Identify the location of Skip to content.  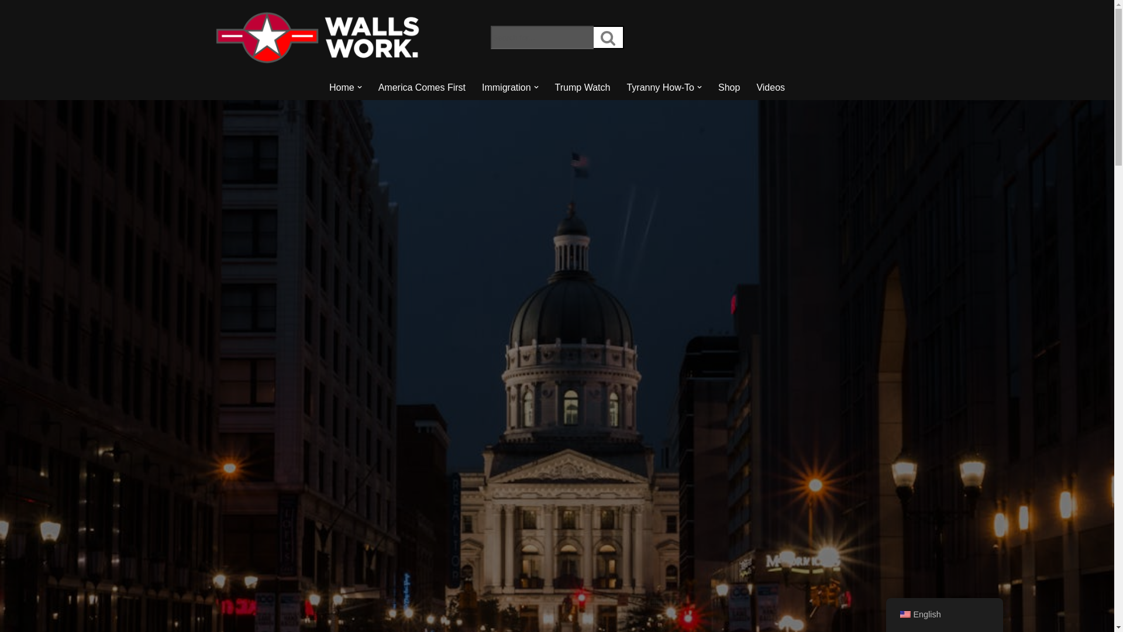
(9, 25).